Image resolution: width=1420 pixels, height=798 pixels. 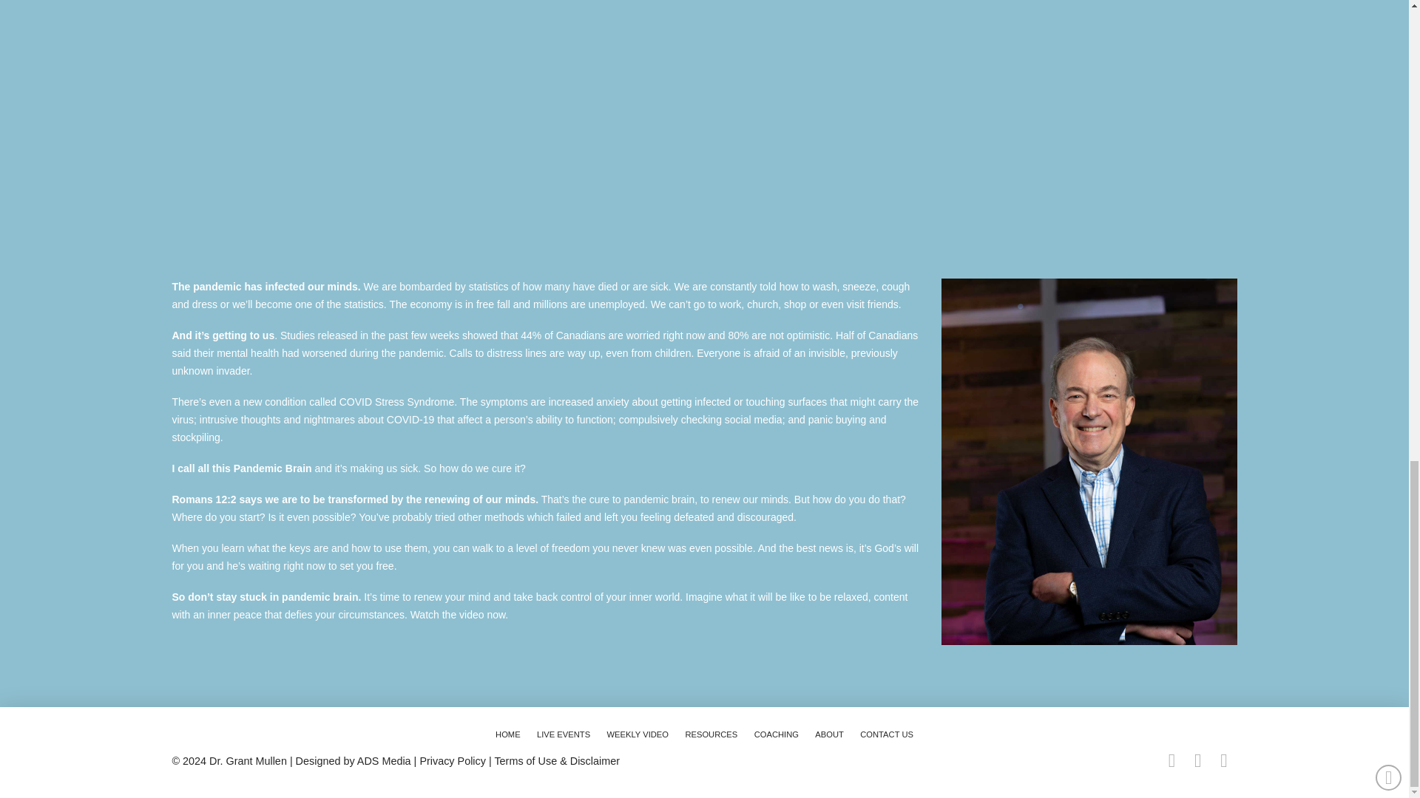 What do you see at coordinates (385, 760) in the screenshot?
I see `ADS Media` at bounding box center [385, 760].